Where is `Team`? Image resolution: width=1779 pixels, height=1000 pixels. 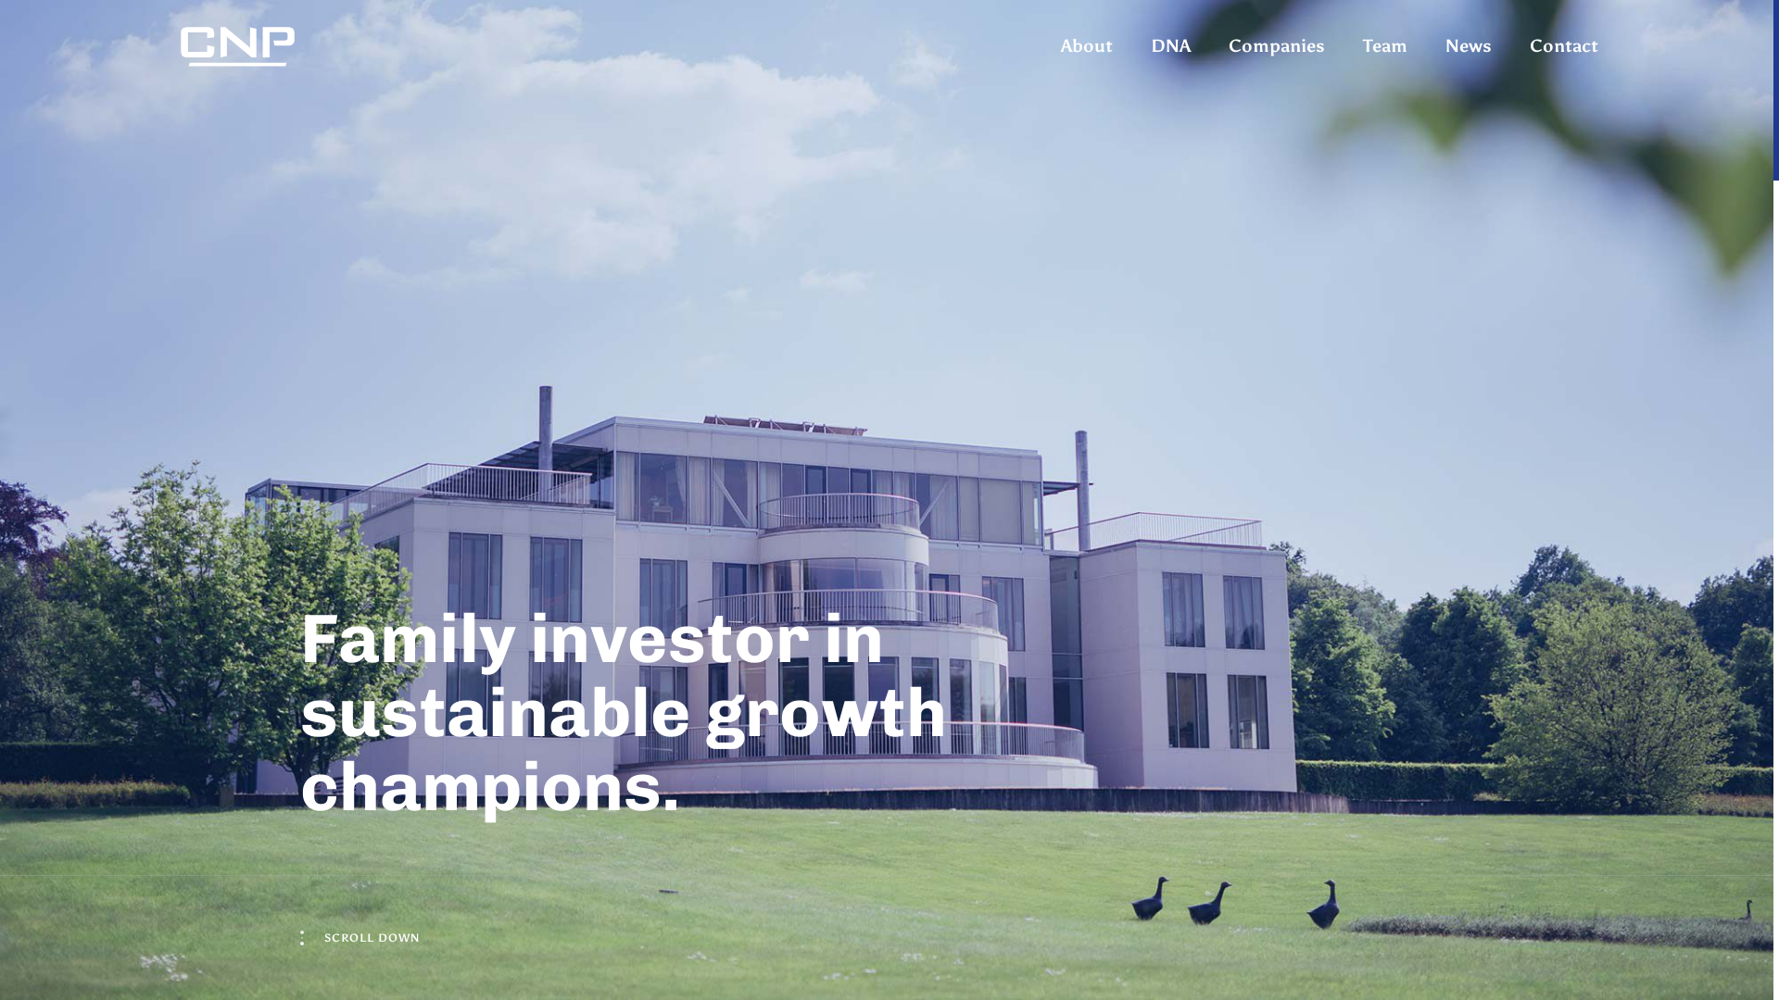 Team is located at coordinates (1057, 770).